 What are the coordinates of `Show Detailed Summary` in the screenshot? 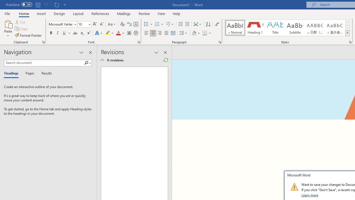 It's located at (102, 60).